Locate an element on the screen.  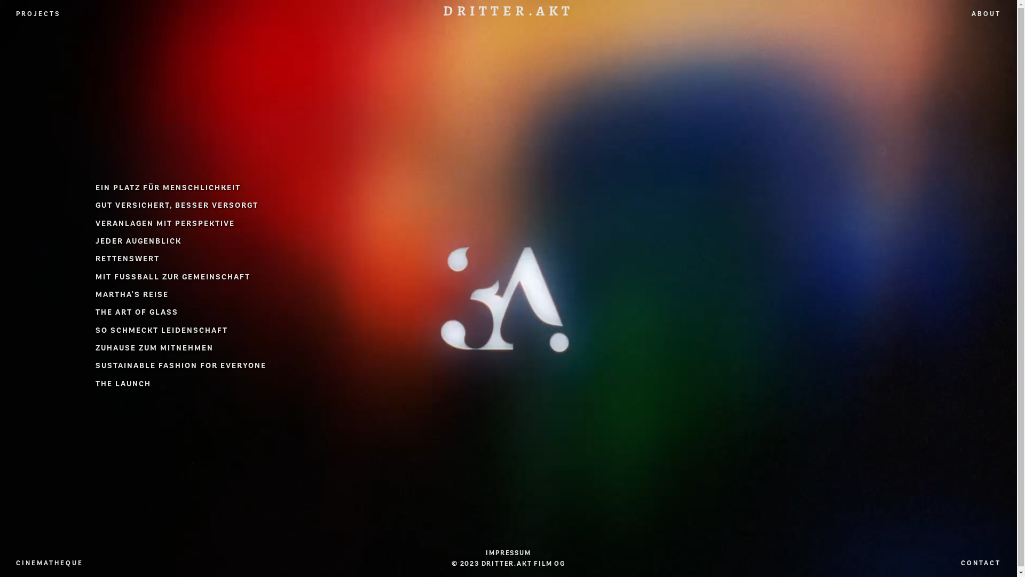
VERANLAGEN MIT PERSPEKTIVE is located at coordinates (165, 223).